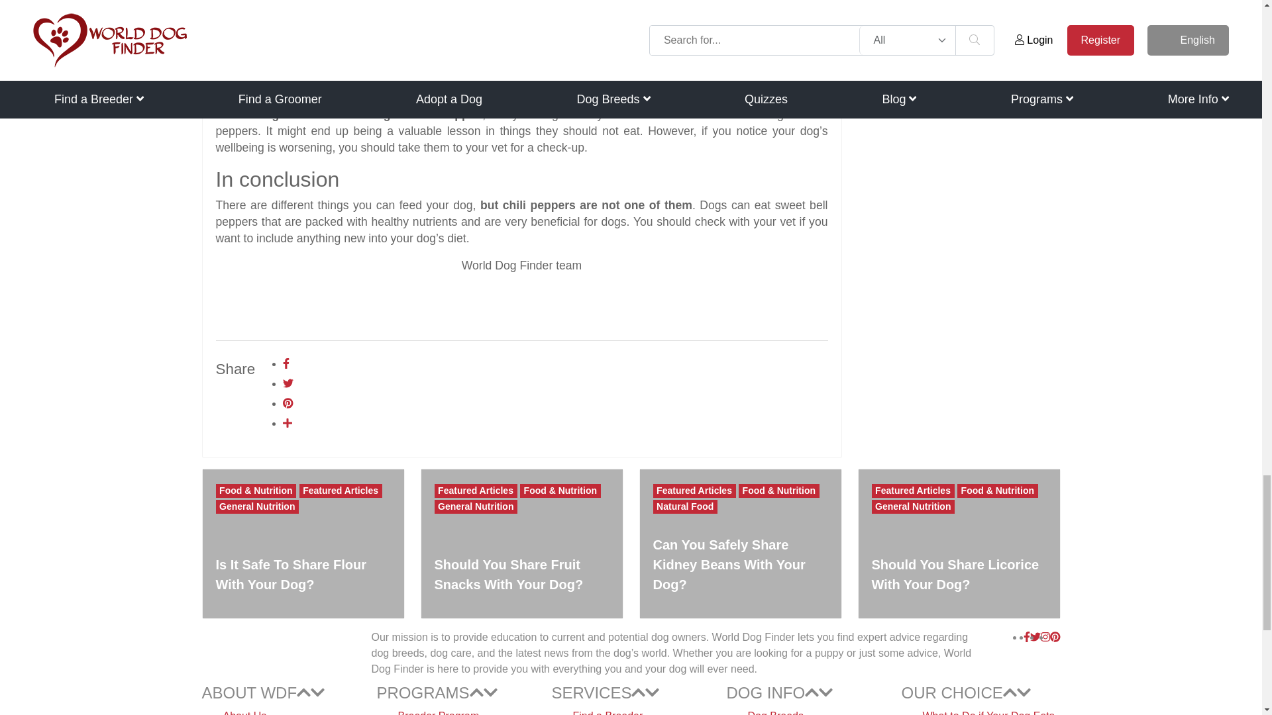 Image resolution: width=1272 pixels, height=715 pixels. What do you see at coordinates (288, 383) in the screenshot?
I see `Tweet` at bounding box center [288, 383].